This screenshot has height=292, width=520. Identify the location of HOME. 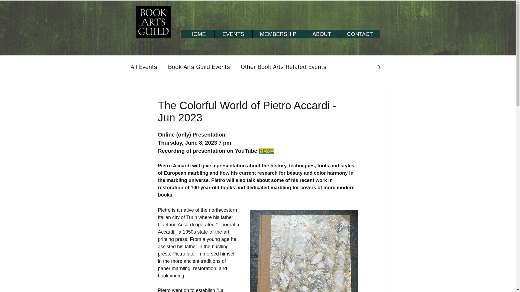
(197, 34).